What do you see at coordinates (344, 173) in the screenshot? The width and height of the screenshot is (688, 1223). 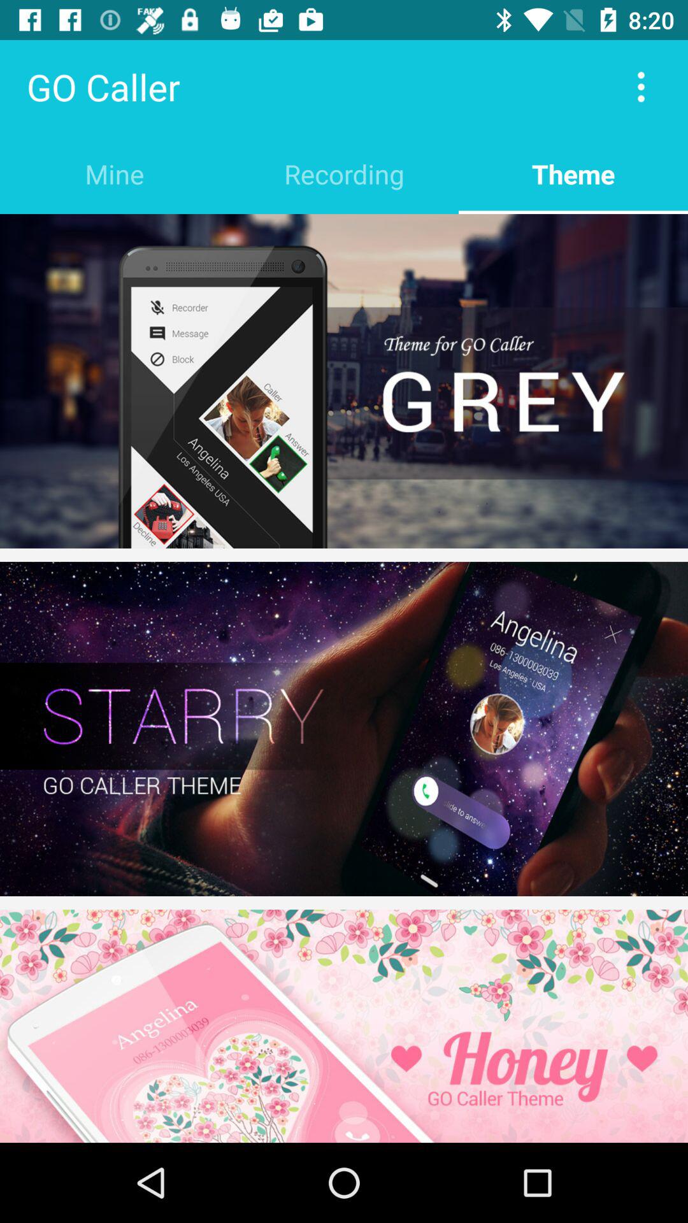 I see `open item to the right of the mine` at bounding box center [344, 173].